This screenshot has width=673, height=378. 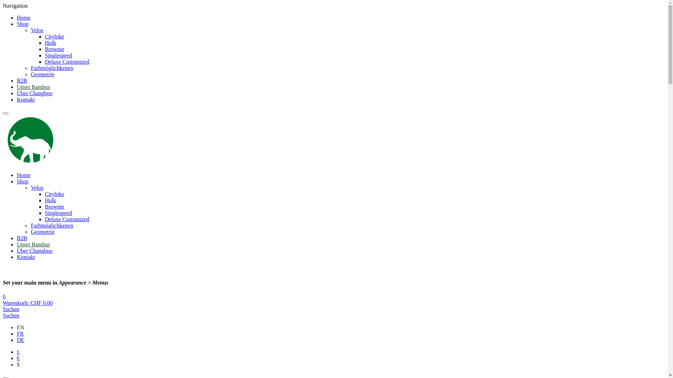 What do you see at coordinates (37, 30) in the screenshot?
I see `Velos` at bounding box center [37, 30].